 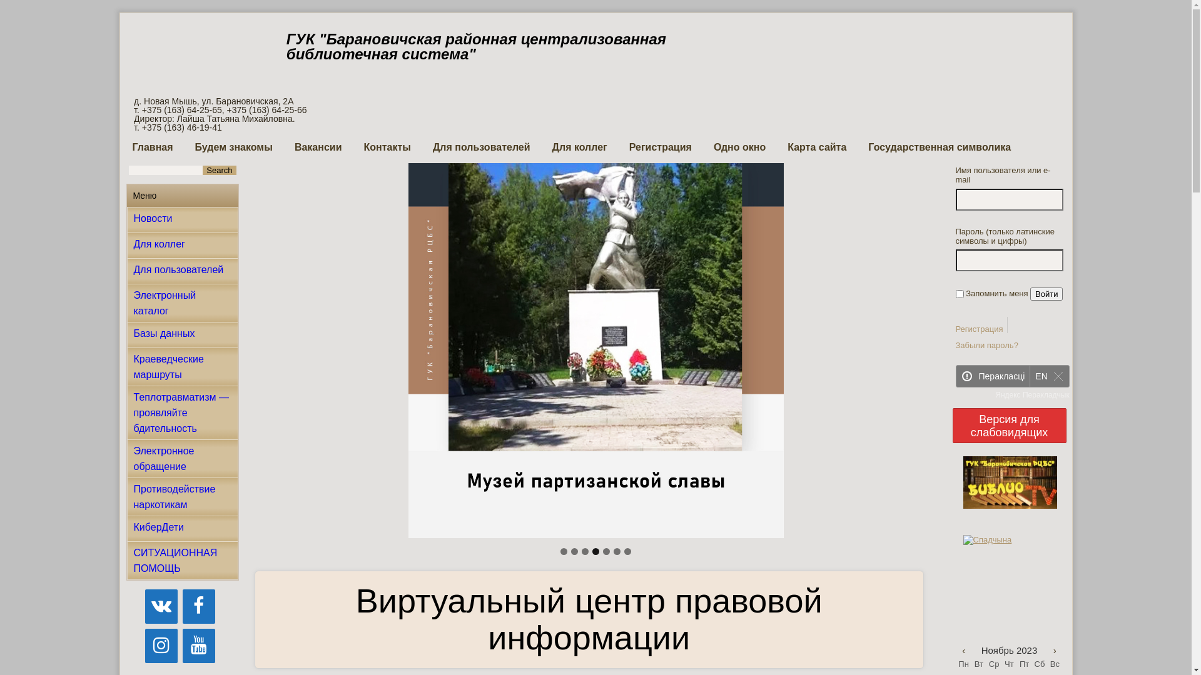 What do you see at coordinates (595, 351) in the screenshot?
I see `kraevedch` at bounding box center [595, 351].